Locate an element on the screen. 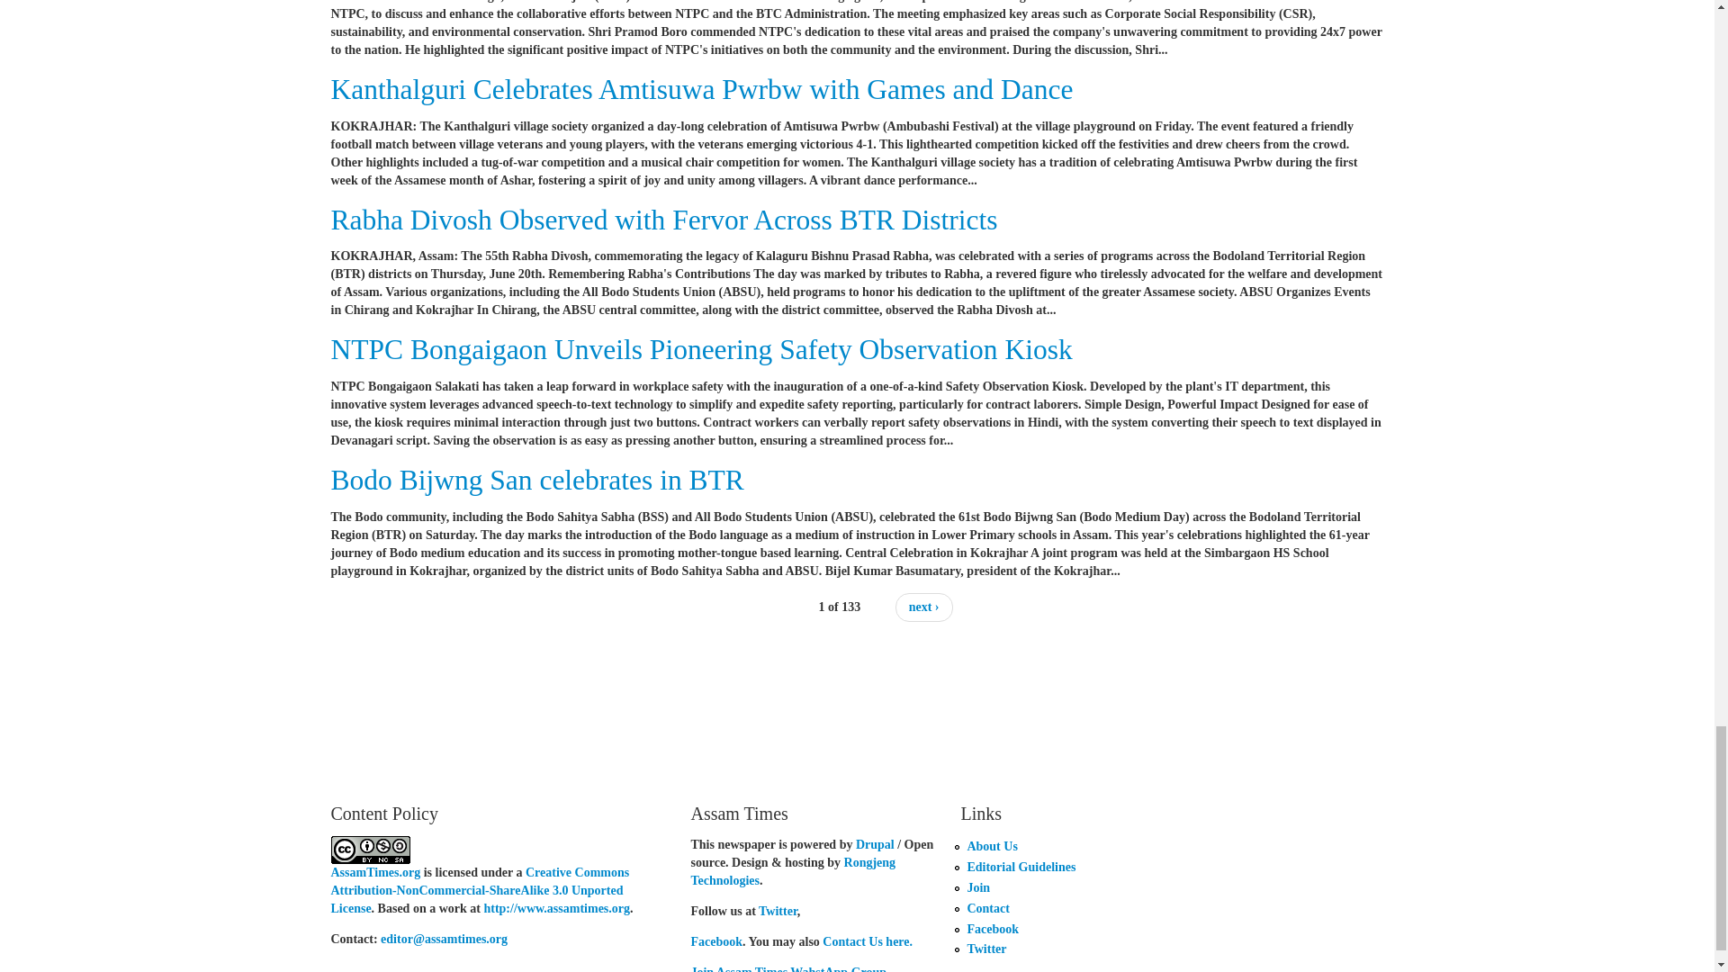 The width and height of the screenshot is (1728, 972). Rabha Divosh Observed with Fervor Across BTR Districts is located at coordinates (664, 220).